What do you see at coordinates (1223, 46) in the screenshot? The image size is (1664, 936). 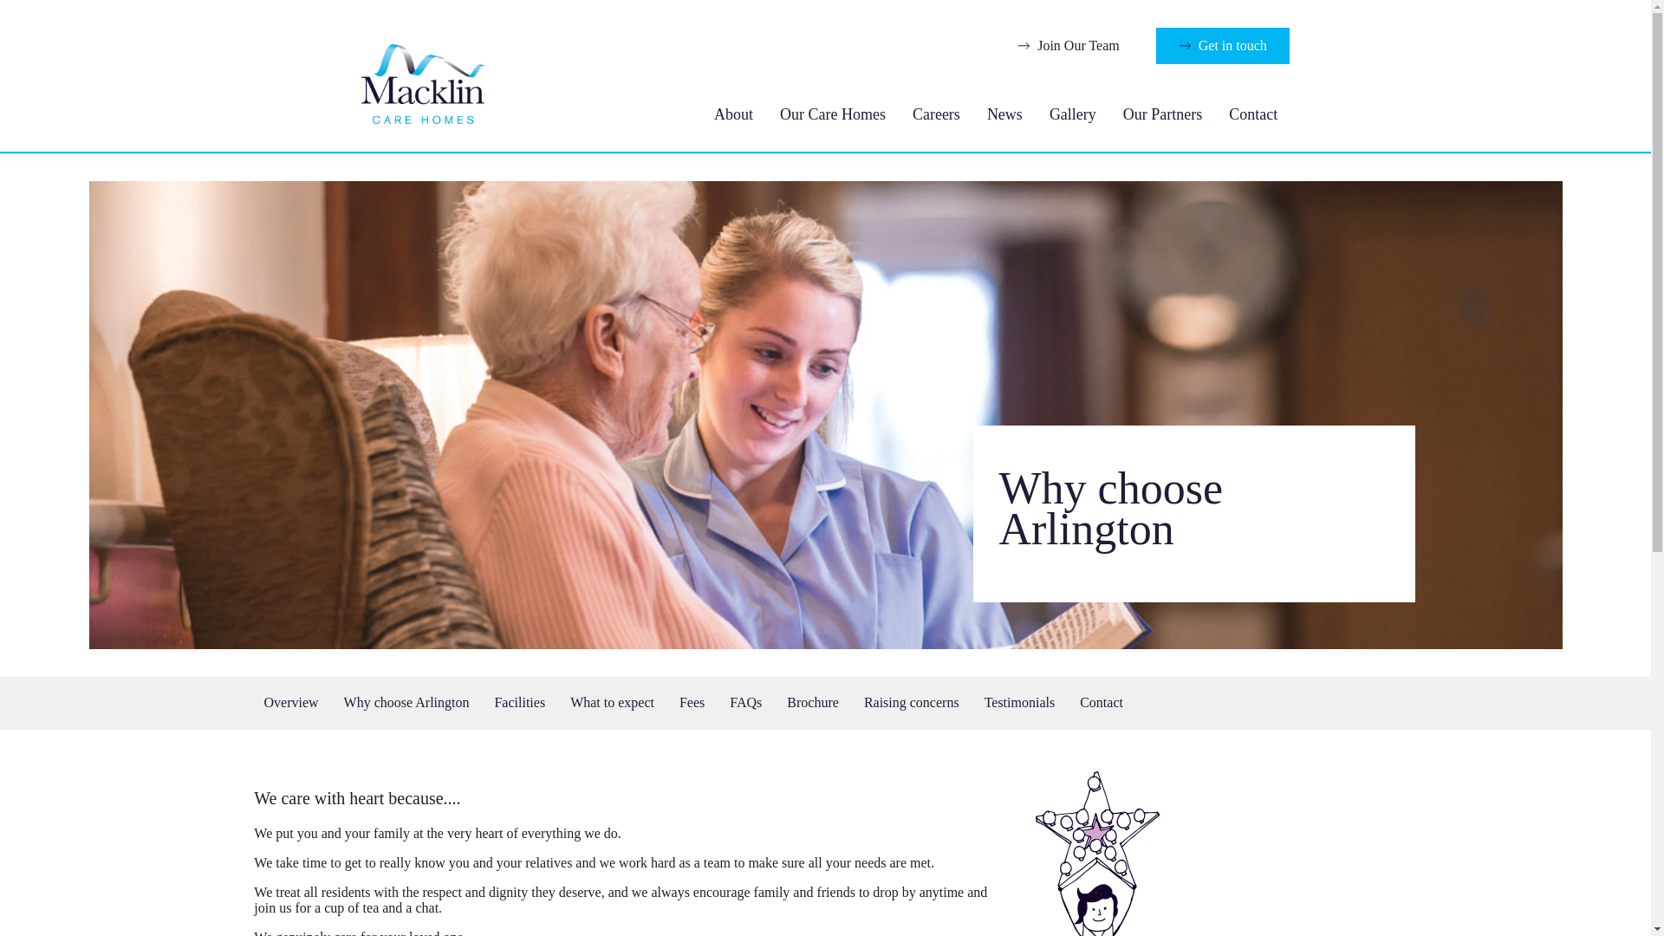 I see `Get in touch` at bounding box center [1223, 46].